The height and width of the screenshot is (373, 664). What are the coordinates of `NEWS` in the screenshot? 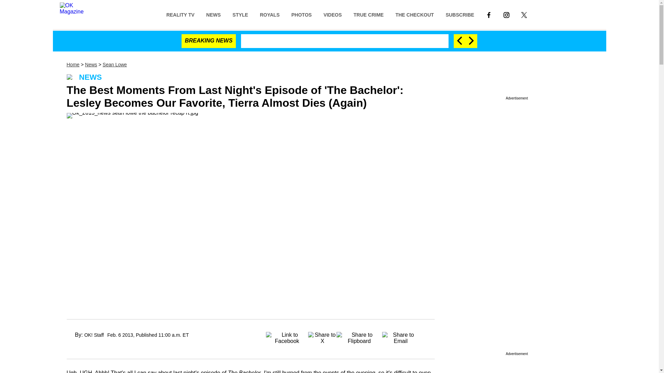 It's located at (213, 14).